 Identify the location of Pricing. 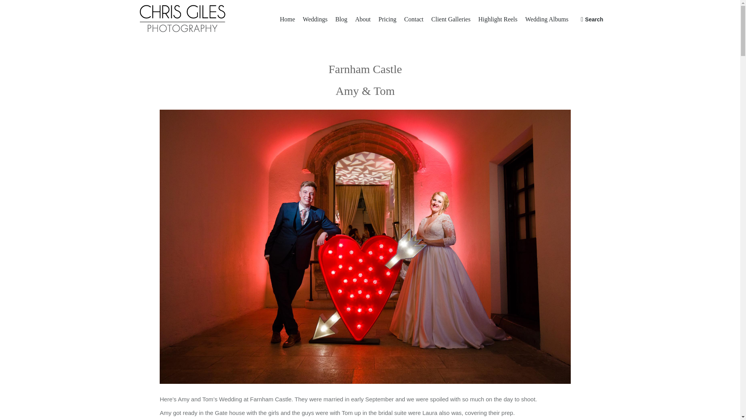
(387, 19).